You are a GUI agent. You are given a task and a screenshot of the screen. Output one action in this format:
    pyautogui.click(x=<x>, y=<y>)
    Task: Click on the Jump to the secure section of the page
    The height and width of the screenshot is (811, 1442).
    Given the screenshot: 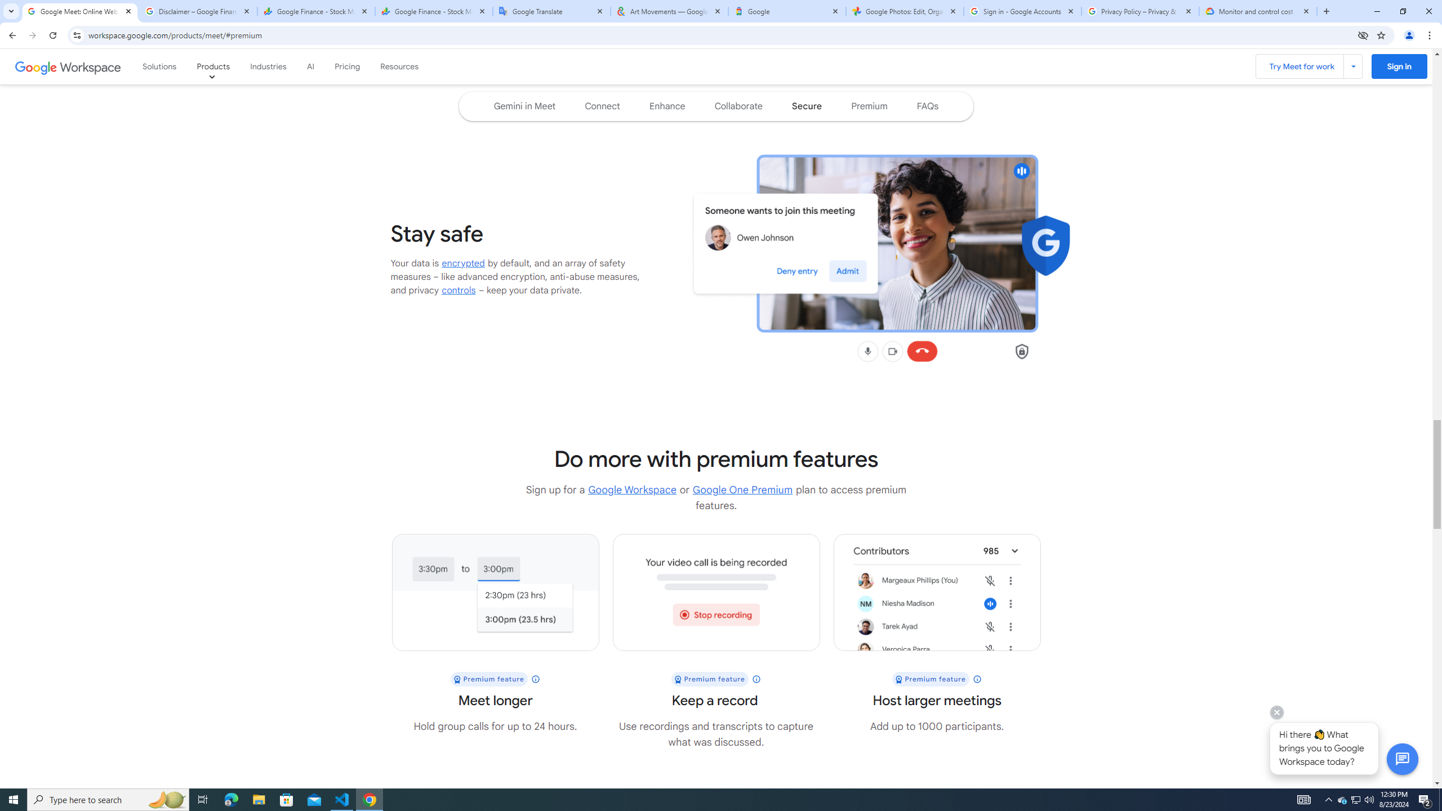 What is the action you would take?
    pyautogui.click(x=807, y=106)
    